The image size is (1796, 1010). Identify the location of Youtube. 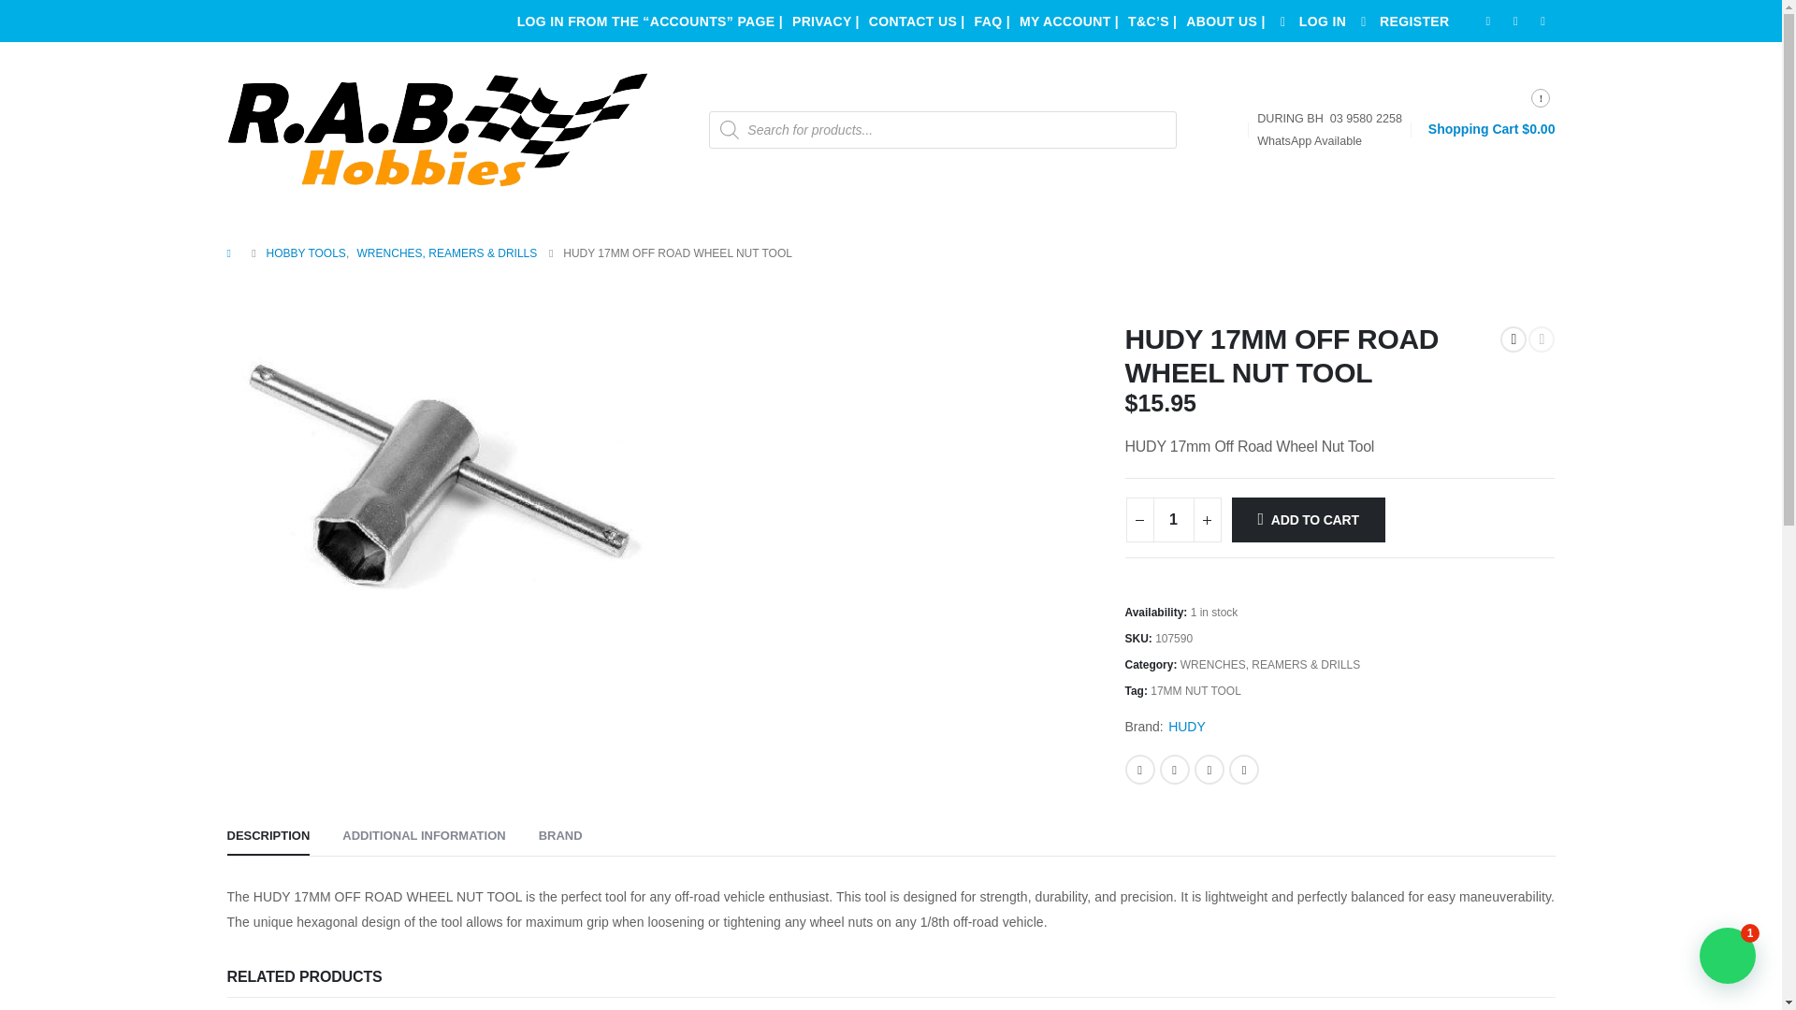
(1515, 21).